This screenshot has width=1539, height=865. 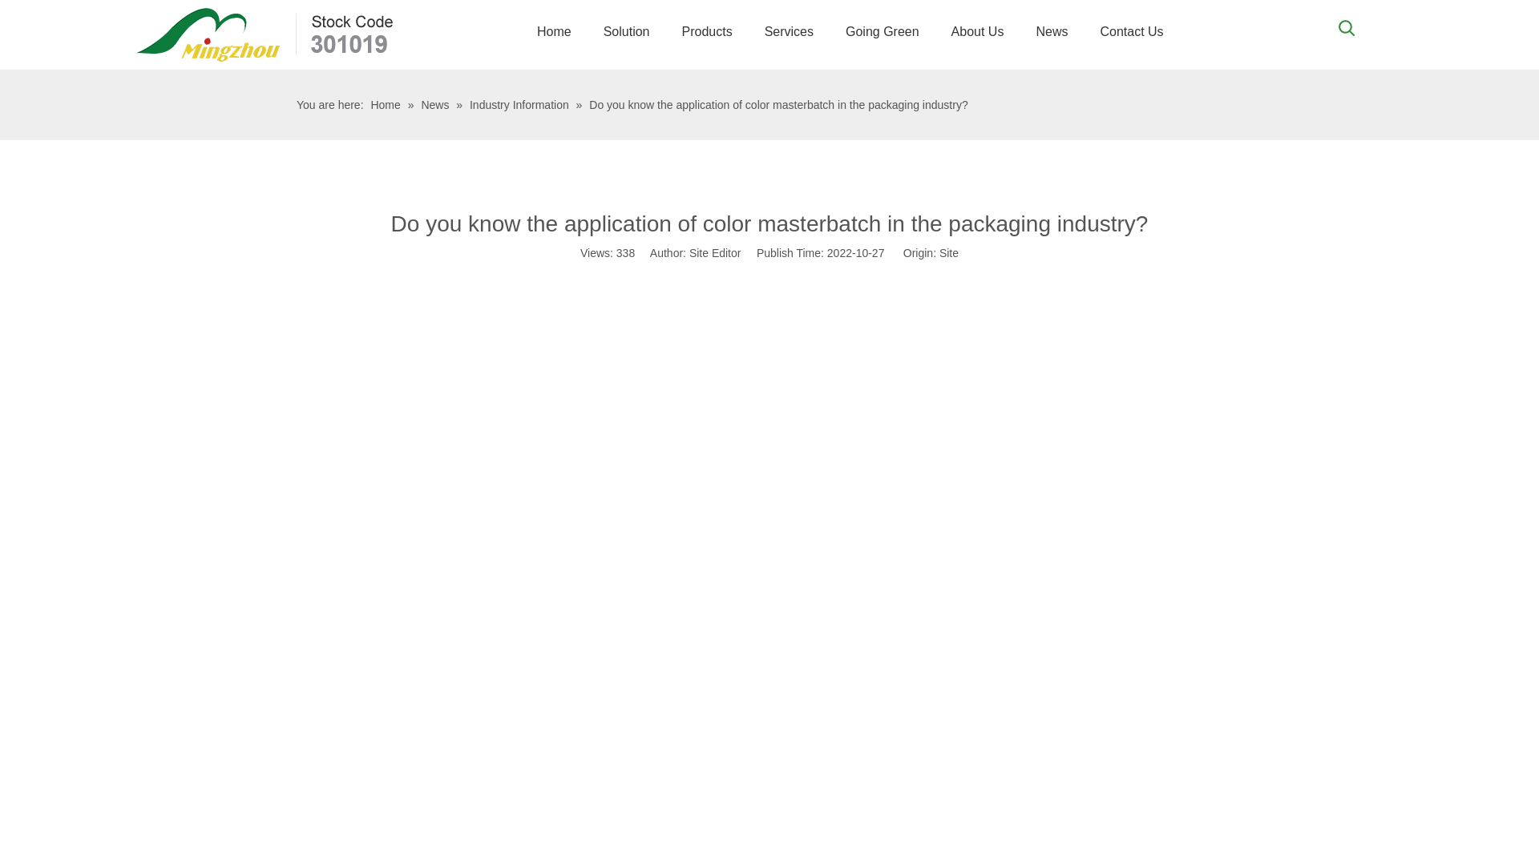 What do you see at coordinates (627, 32) in the screenshot?
I see `Solution` at bounding box center [627, 32].